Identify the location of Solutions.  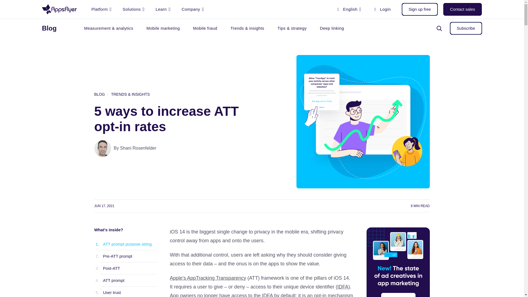
(134, 9).